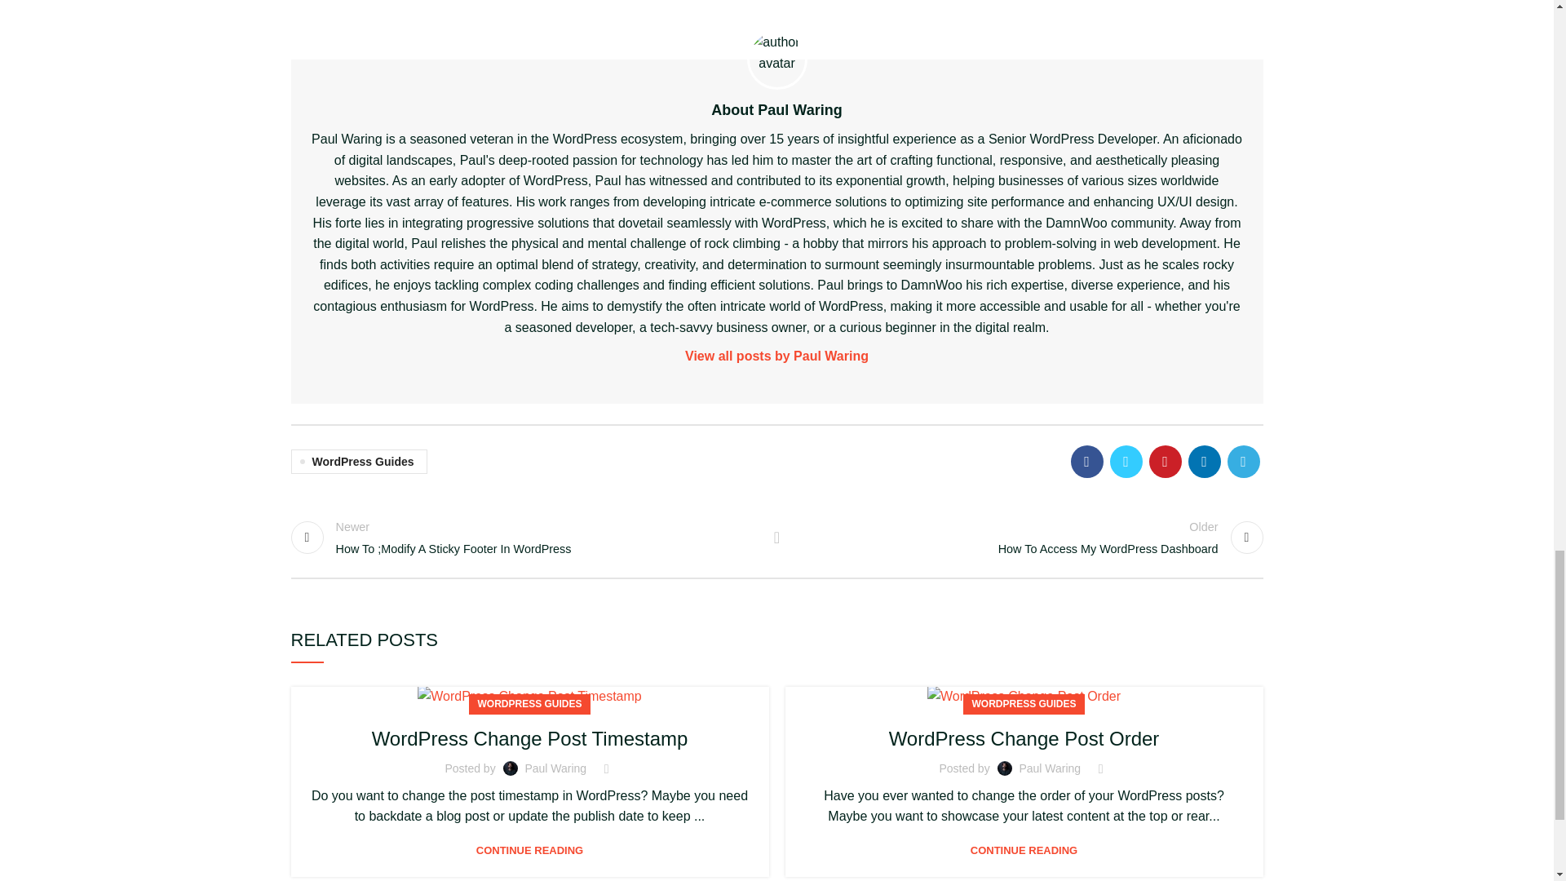 The image size is (1566, 881). I want to click on WordPress Change Post Order, so click(1024, 697).